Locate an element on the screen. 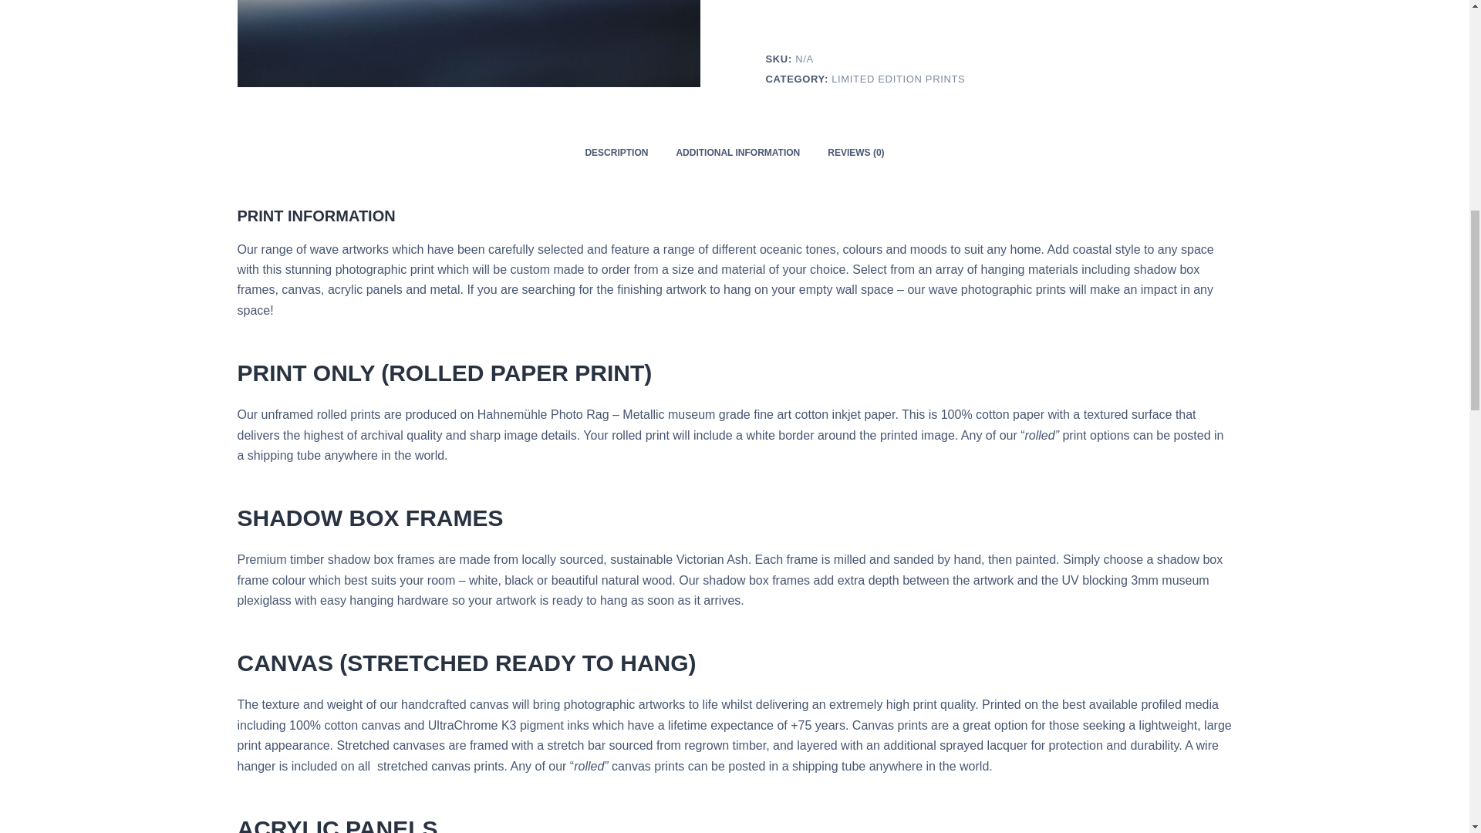 This screenshot has width=1481, height=833. LIMITED EDITION PRINTS is located at coordinates (898, 79).